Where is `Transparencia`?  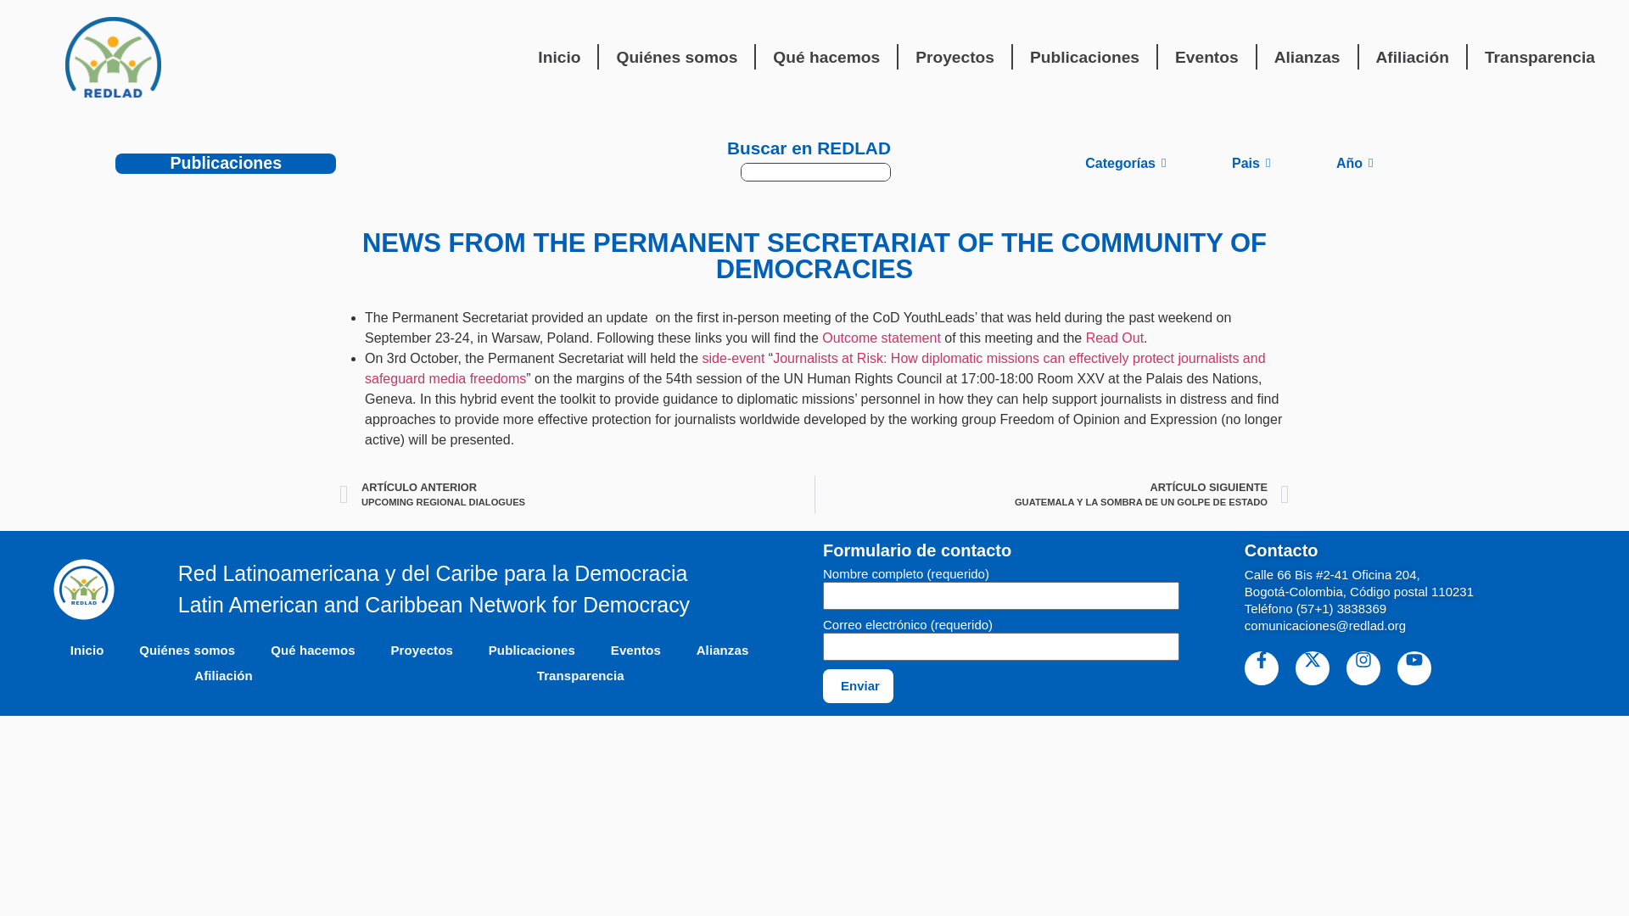
Transparencia is located at coordinates (1539, 58).